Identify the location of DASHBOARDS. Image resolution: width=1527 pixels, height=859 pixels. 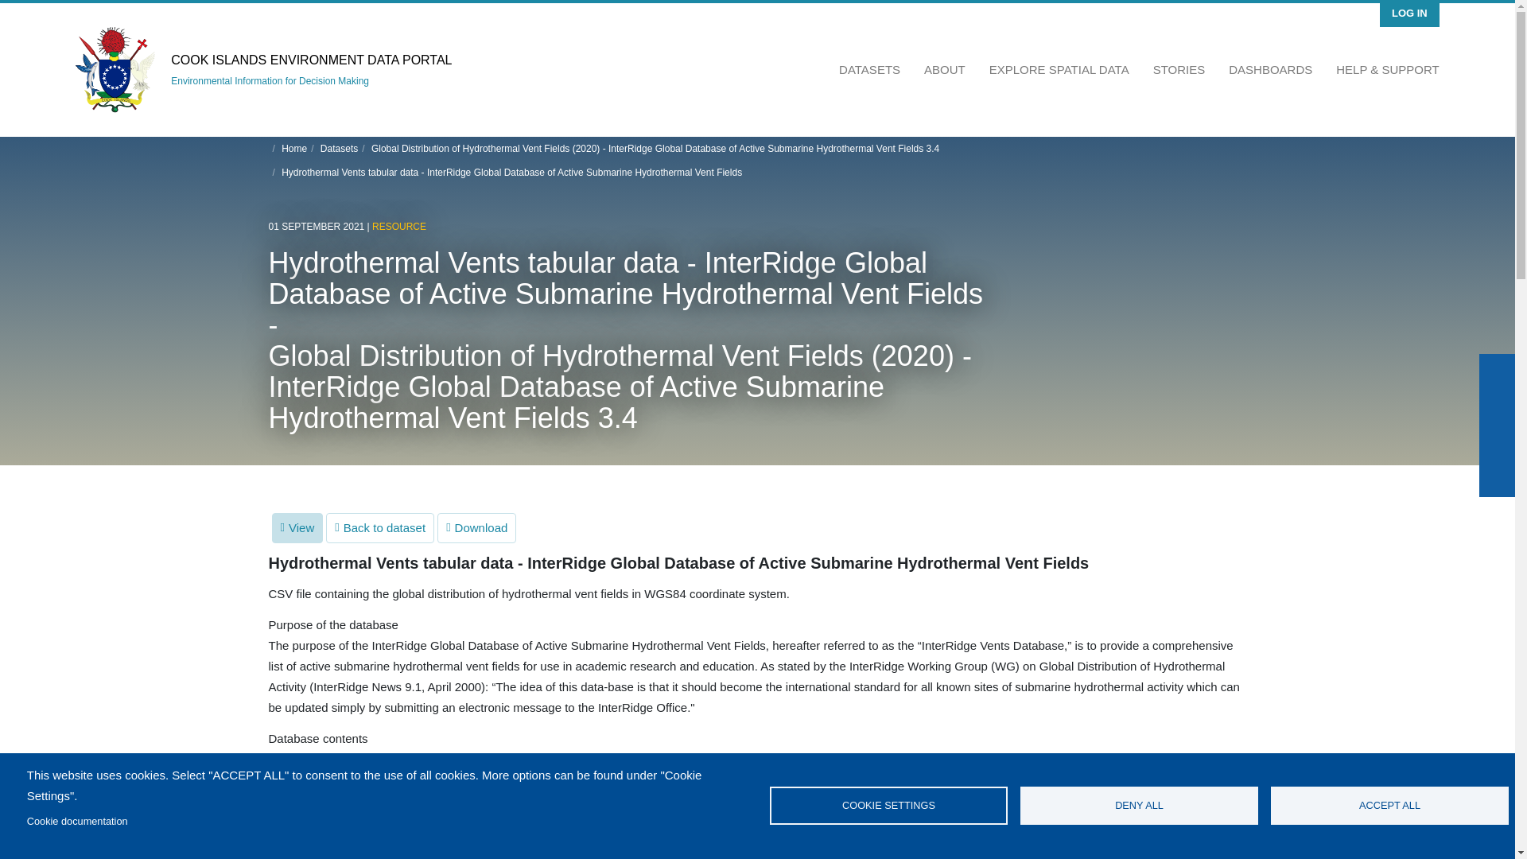
(1270, 70).